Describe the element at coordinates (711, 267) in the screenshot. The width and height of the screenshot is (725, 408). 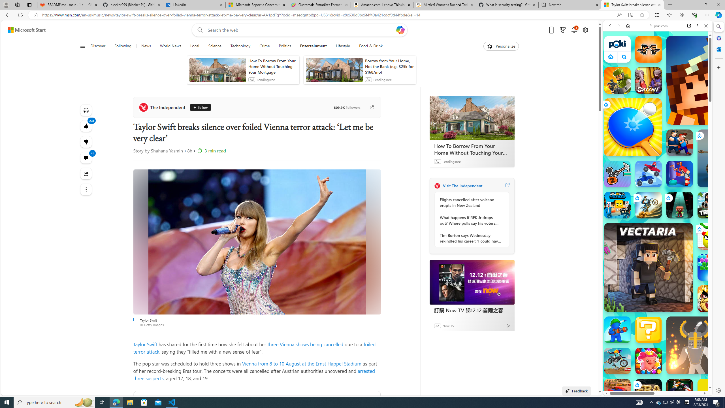
I see `Bubble Shooter` at that location.